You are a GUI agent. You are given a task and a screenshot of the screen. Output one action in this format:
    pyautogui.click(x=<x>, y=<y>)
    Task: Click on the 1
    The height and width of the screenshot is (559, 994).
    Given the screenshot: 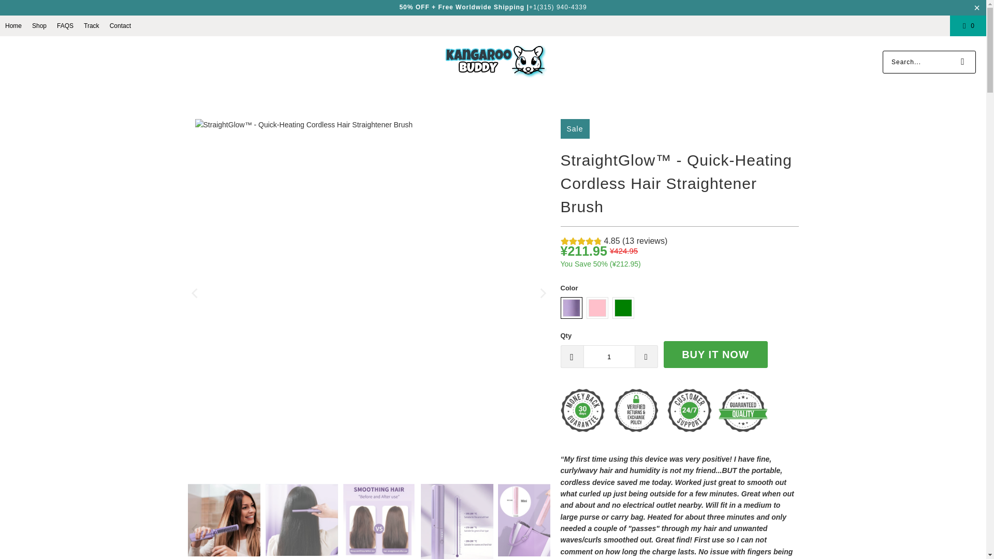 What is the action you would take?
    pyautogui.click(x=609, y=356)
    